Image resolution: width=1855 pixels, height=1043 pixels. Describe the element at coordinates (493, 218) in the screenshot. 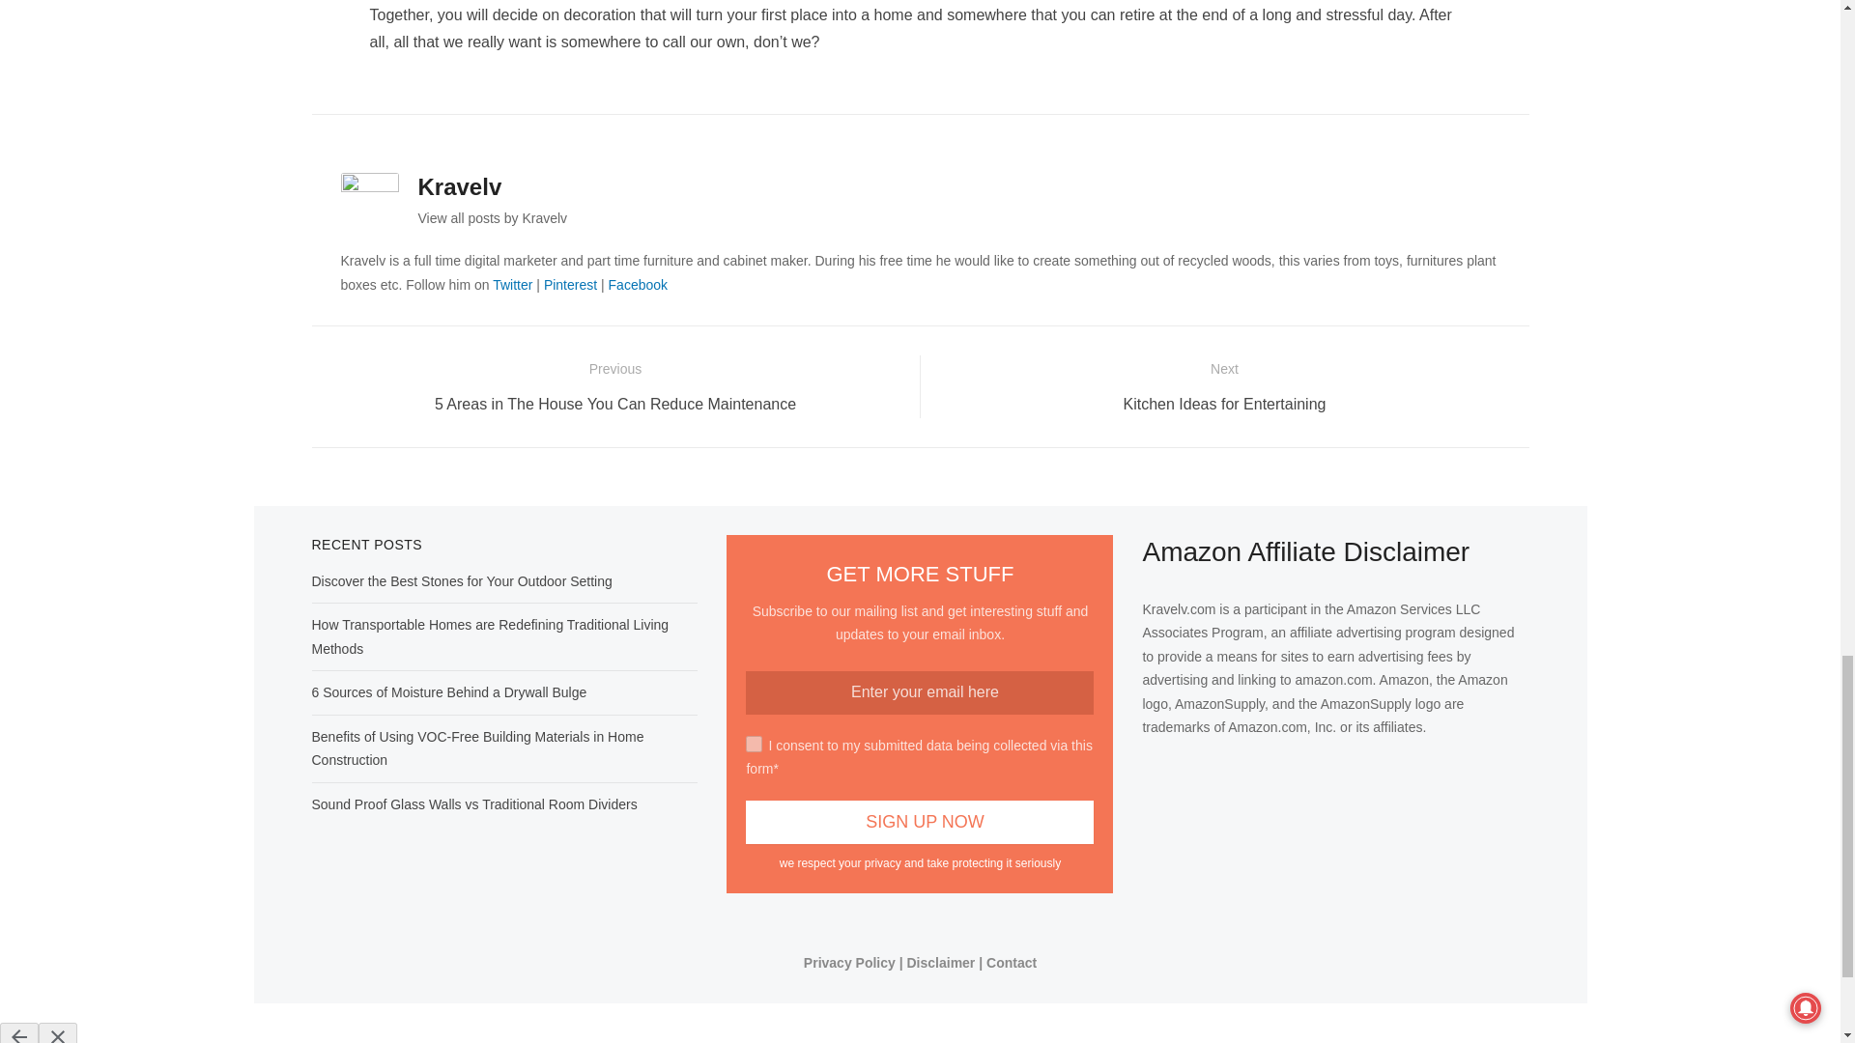

I see `View all posts by Kravelv` at that location.